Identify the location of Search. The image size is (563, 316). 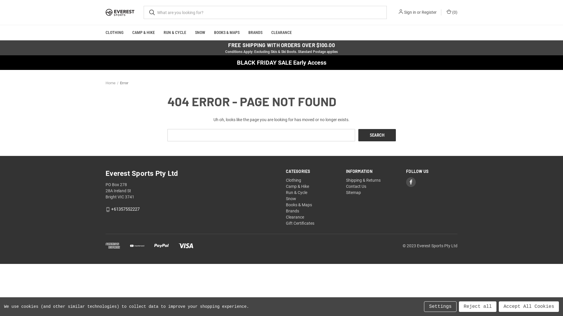
(377, 135).